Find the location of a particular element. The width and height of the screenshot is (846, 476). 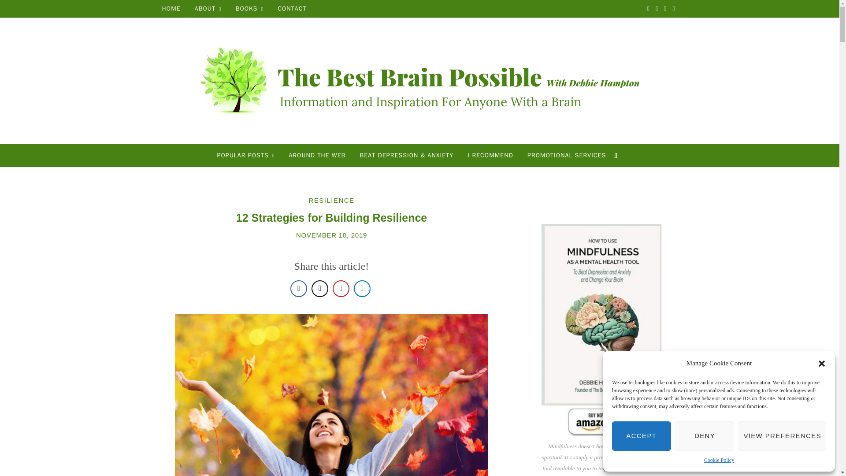

BOOKS is located at coordinates (249, 9).